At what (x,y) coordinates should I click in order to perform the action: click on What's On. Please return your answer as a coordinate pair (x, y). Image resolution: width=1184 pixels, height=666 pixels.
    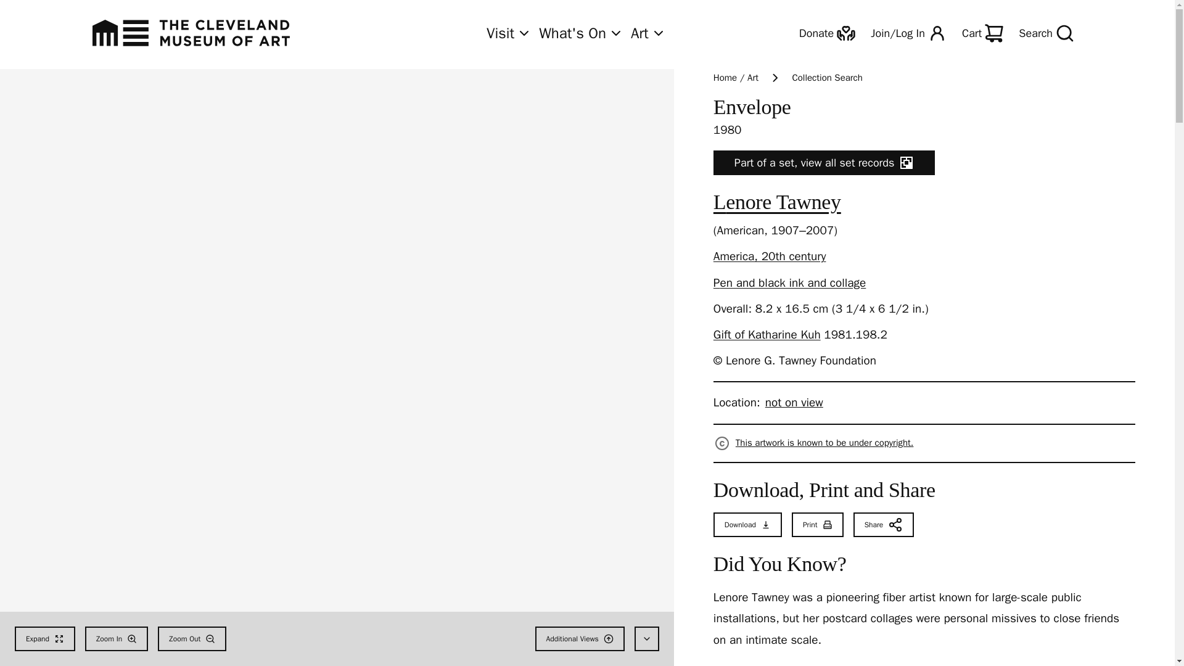
    Looking at the image, I should click on (581, 33).